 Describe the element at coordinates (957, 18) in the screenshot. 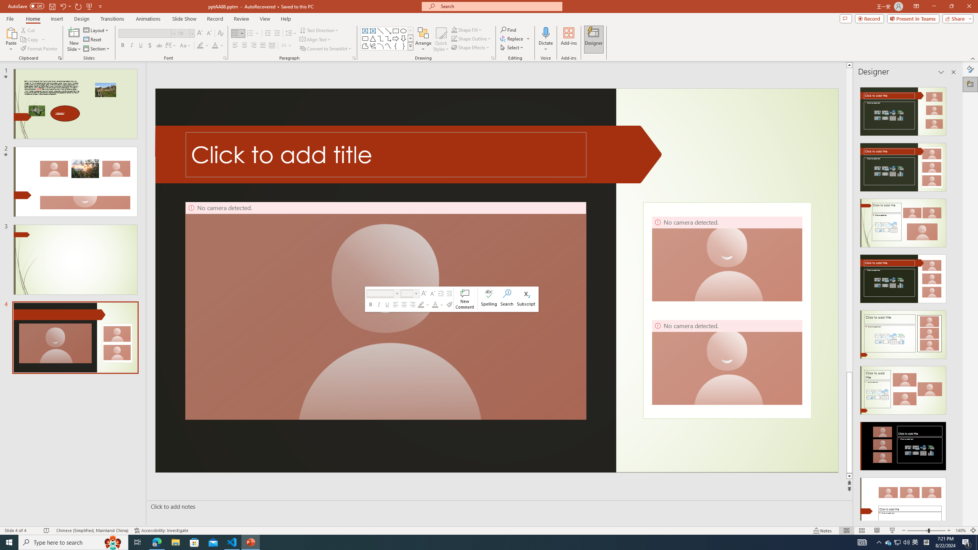

I see `Share` at that location.